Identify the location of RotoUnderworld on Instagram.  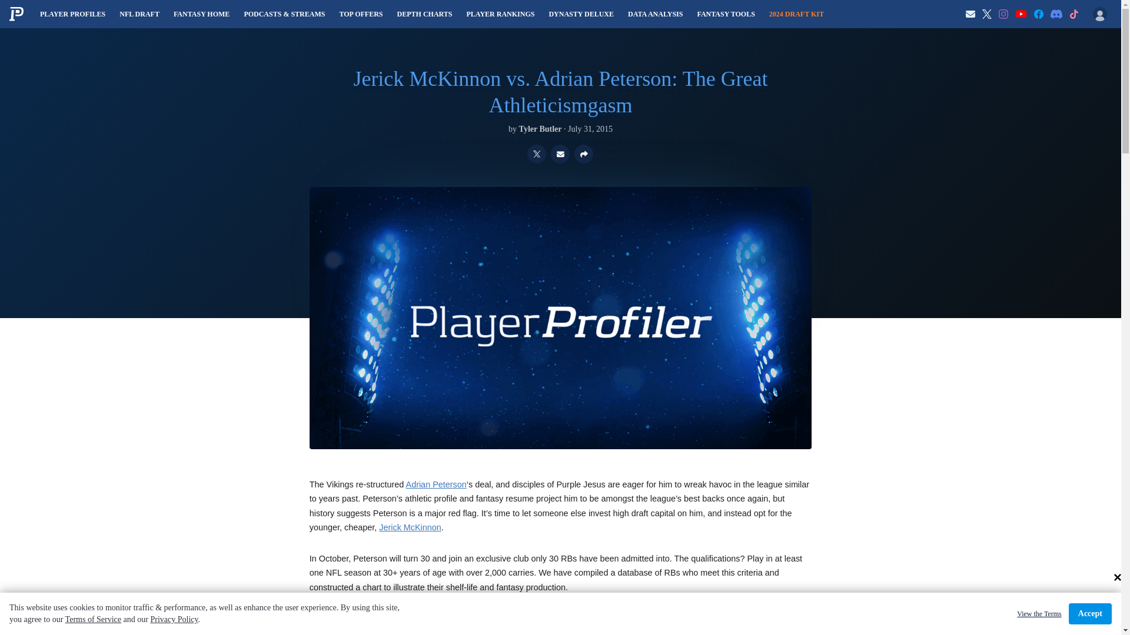
(1003, 14).